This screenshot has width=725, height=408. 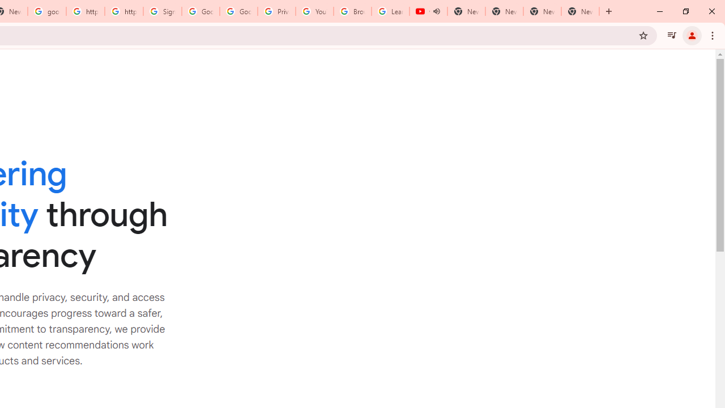 I want to click on Sign in - Google Accounts, so click(x=163, y=11).